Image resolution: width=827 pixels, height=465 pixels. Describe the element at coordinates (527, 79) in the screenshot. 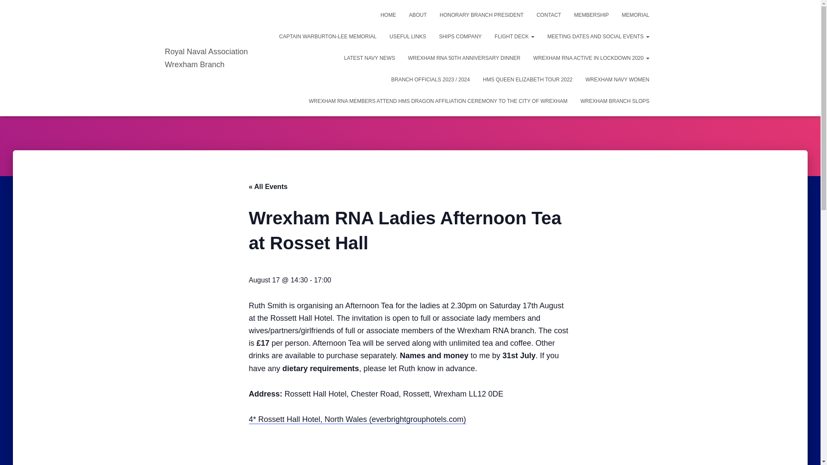

I see `HMS QUEEN ELIZABETH TOUR 2022` at that location.